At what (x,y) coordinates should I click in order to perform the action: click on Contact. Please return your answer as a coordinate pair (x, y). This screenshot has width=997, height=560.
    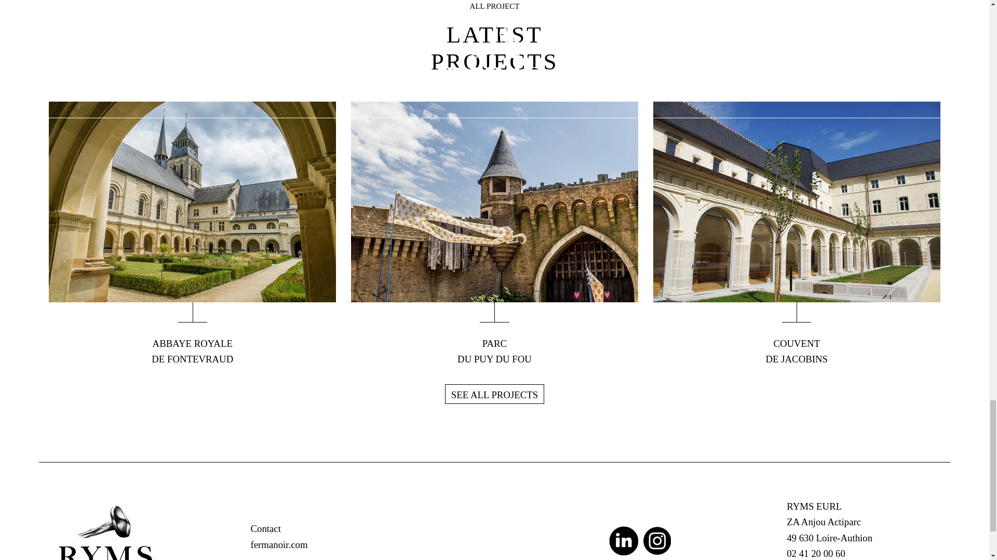
    Looking at the image, I should click on (494, 394).